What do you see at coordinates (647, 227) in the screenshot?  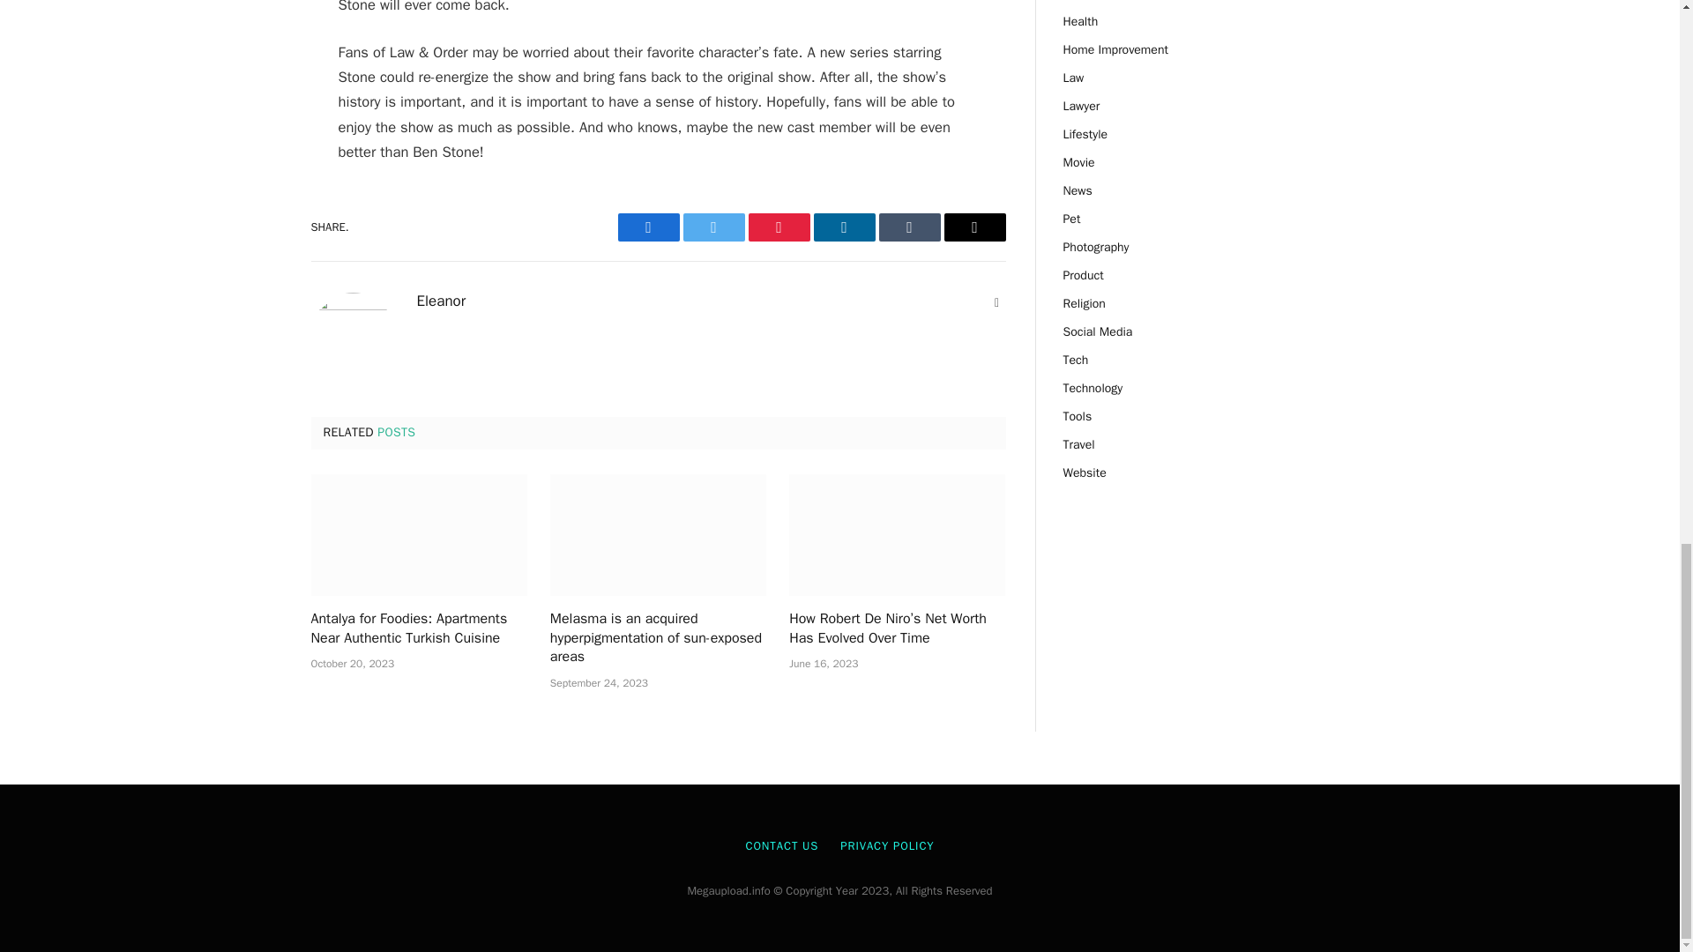 I see `Facebook` at bounding box center [647, 227].